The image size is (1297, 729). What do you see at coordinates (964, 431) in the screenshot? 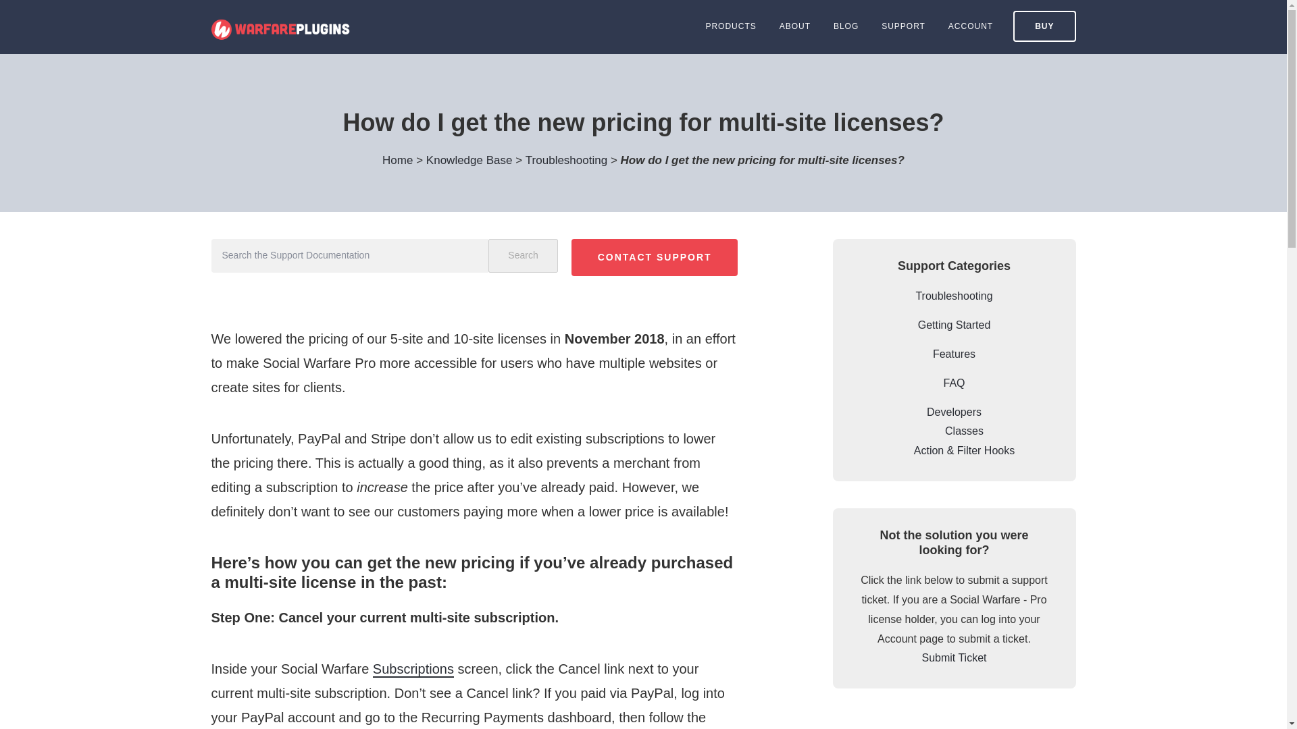
I see `Classes` at bounding box center [964, 431].